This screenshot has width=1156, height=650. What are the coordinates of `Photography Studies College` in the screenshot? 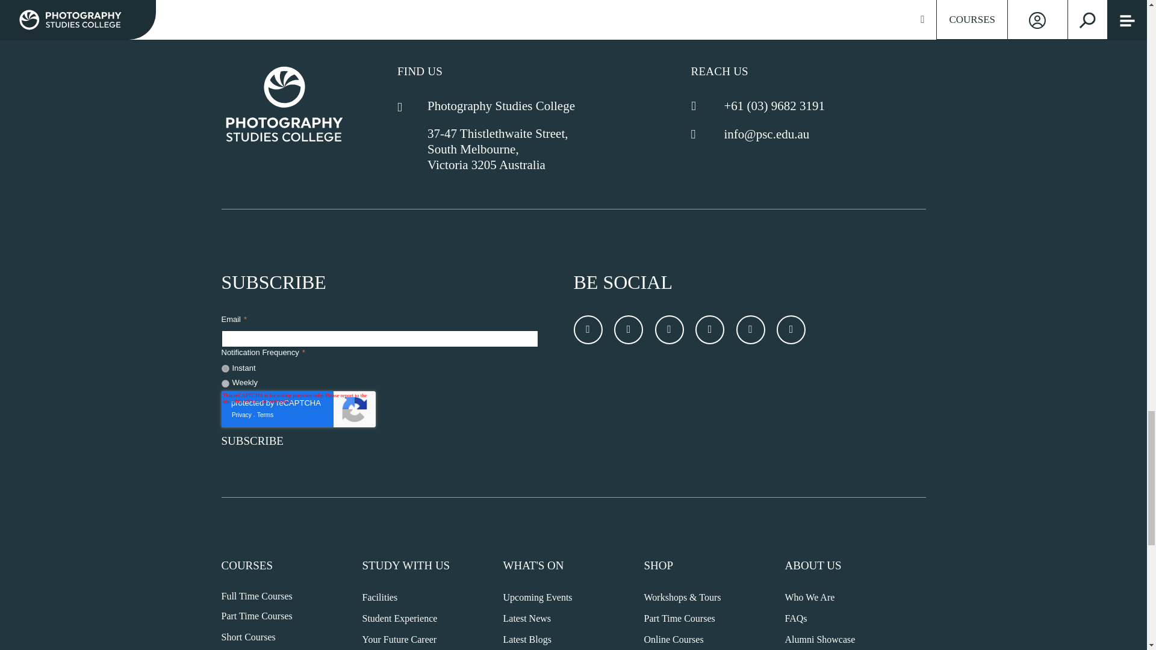 It's located at (284, 104).